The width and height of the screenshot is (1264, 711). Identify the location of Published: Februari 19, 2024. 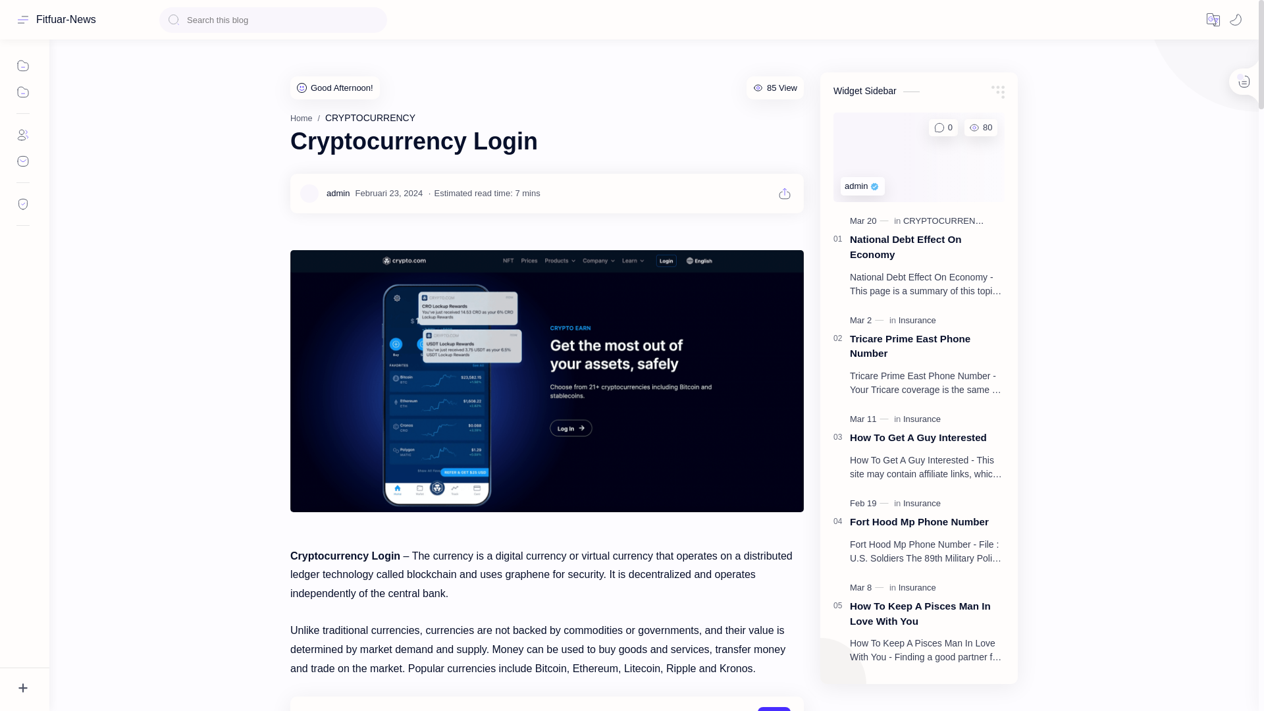
(870, 504).